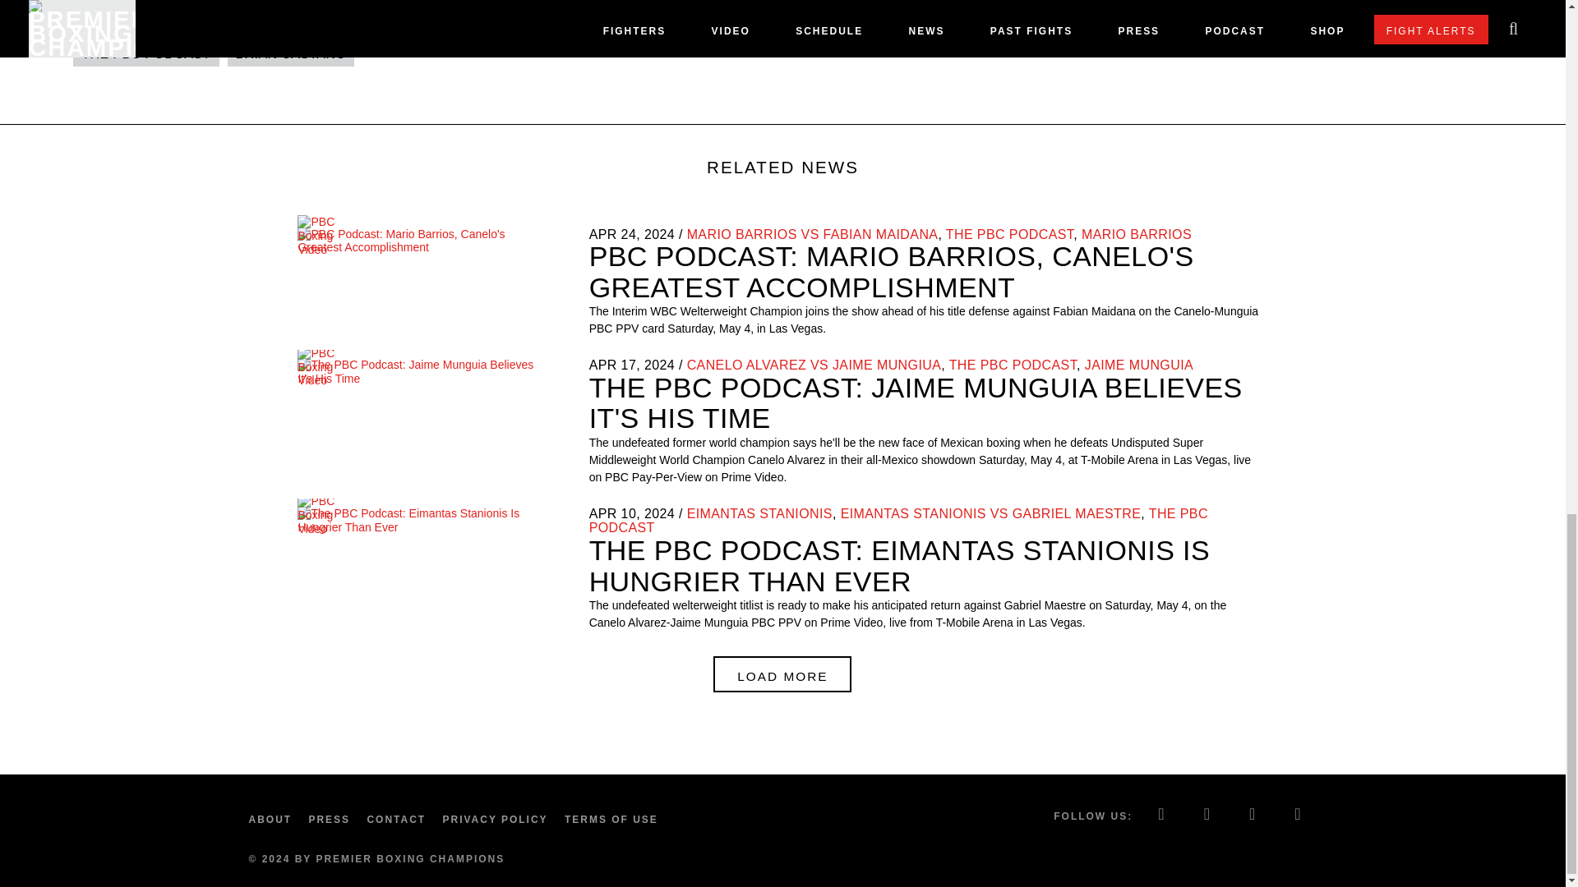 This screenshot has height=887, width=1578. What do you see at coordinates (291, 53) in the screenshot?
I see `BRIAN CASTANO` at bounding box center [291, 53].